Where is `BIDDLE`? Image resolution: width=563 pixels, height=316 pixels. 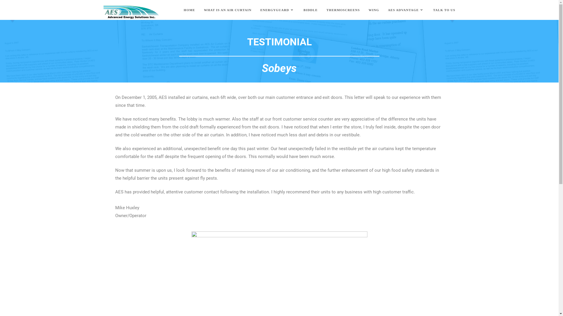
BIDDLE is located at coordinates (311, 10).